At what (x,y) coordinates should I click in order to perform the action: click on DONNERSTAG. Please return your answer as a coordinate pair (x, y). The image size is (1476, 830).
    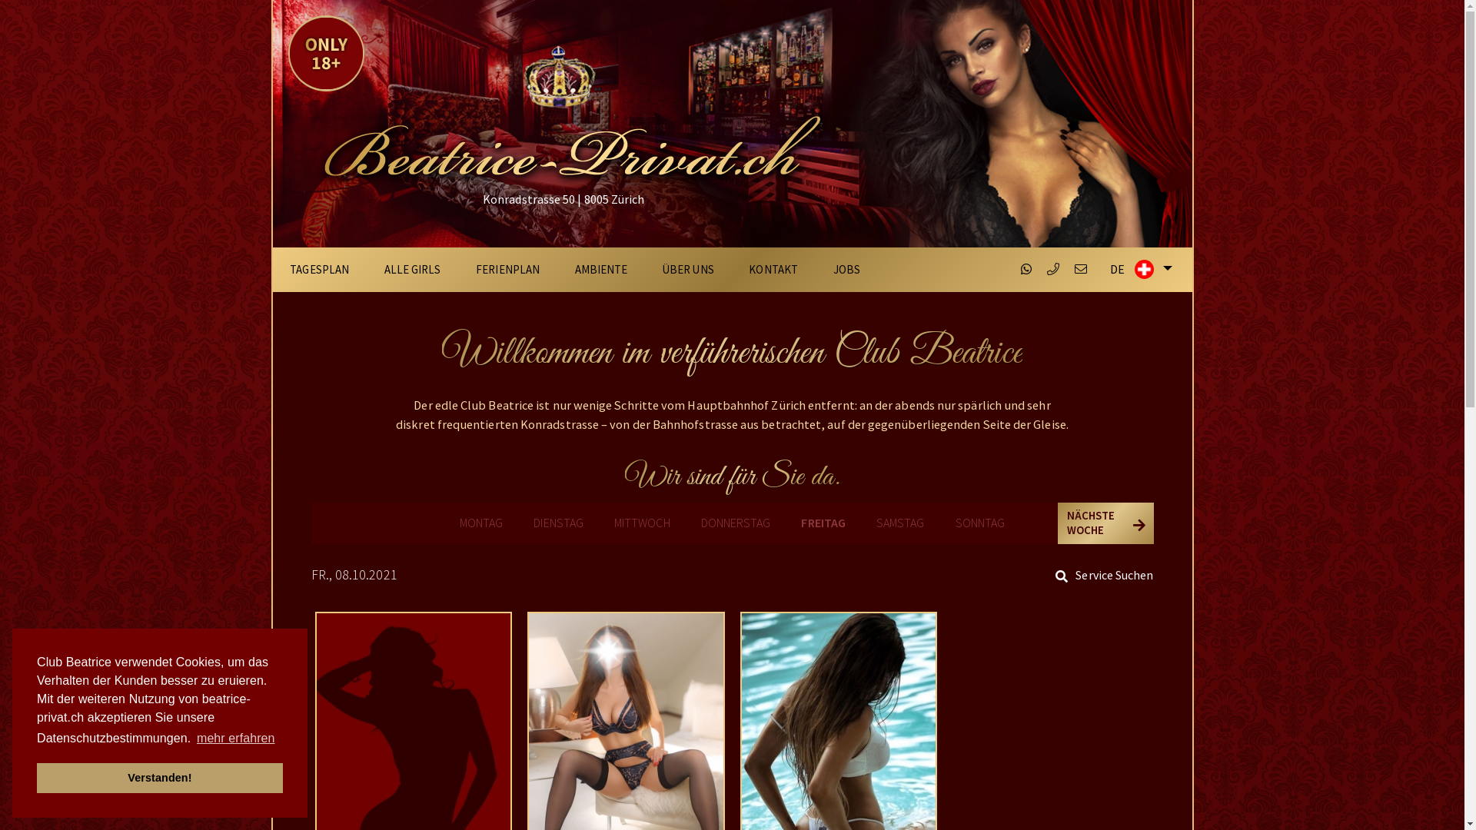
    Looking at the image, I should click on (736, 523).